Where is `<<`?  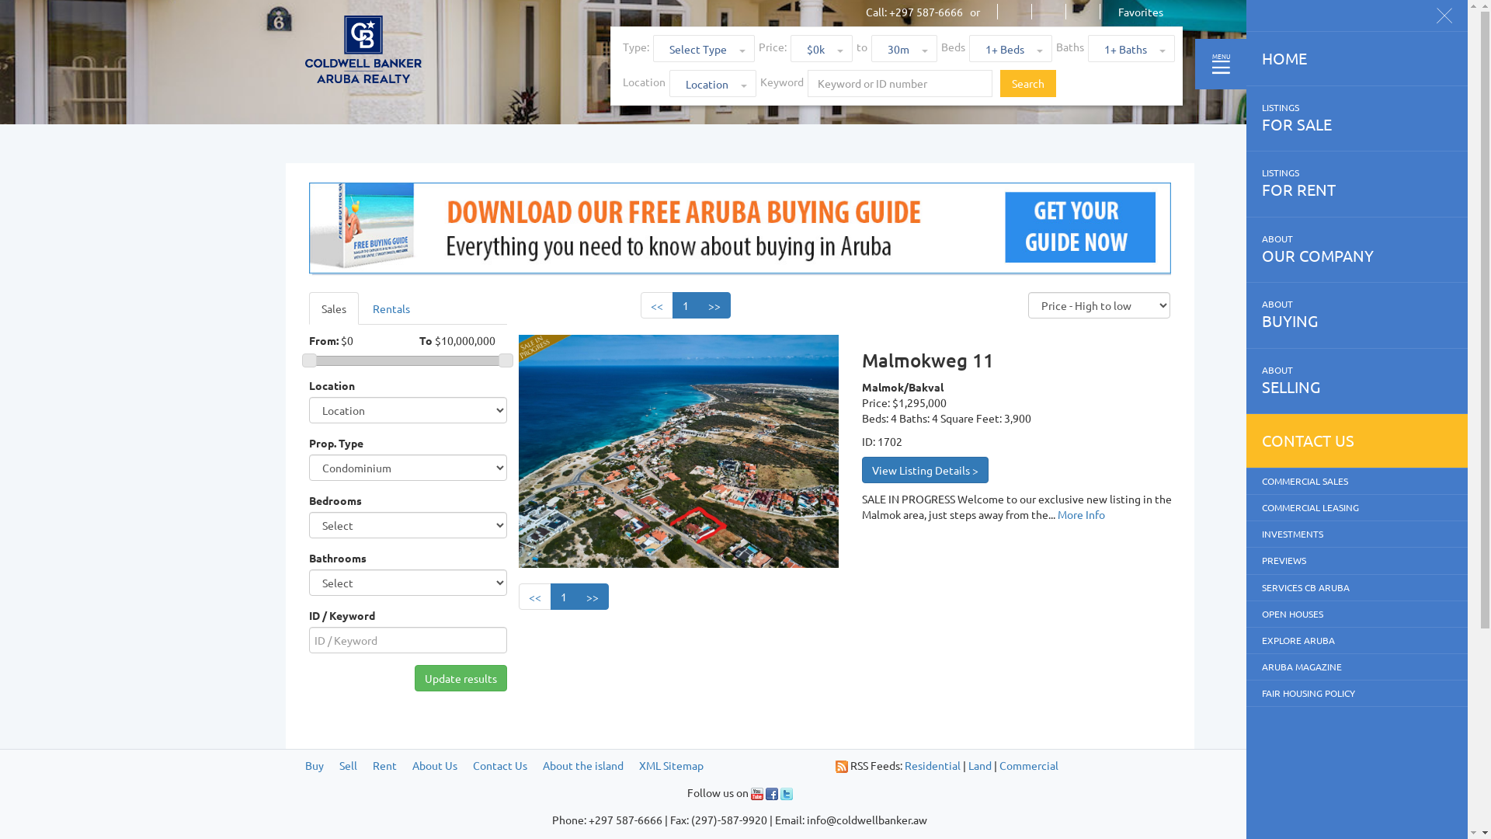
<< is located at coordinates (535, 597).